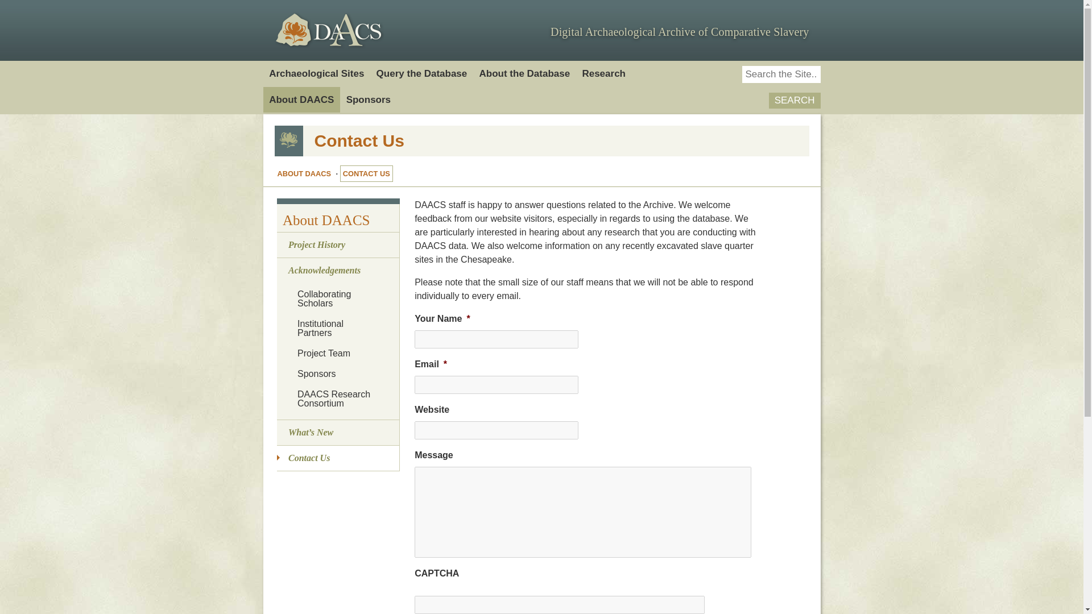 This screenshot has height=614, width=1092. What do you see at coordinates (604, 74) in the screenshot?
I see `Research` at bounding box center [604, 74].